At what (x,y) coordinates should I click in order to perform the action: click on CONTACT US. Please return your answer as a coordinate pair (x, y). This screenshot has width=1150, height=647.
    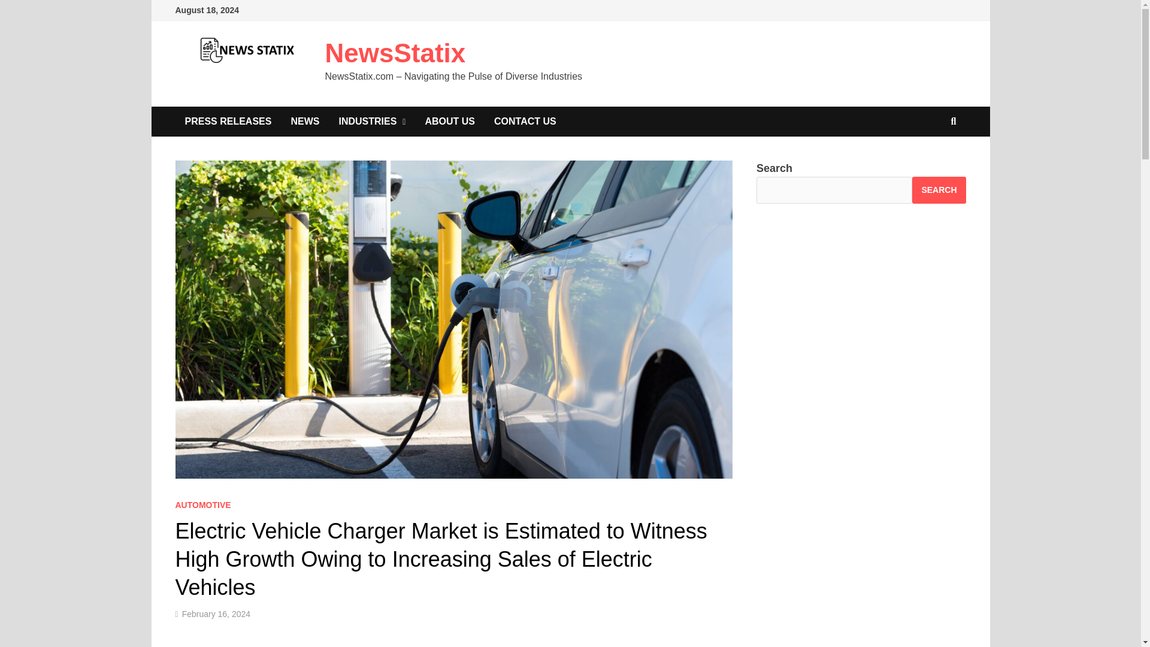
    Looking at the image, I should click on (525, 121).